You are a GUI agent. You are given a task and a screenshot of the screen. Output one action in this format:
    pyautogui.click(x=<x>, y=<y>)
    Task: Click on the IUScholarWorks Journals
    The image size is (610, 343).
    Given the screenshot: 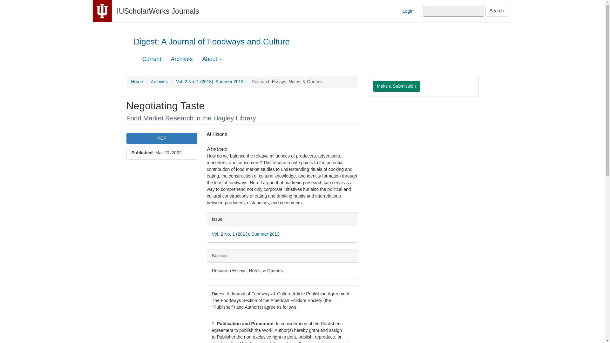 What is the action you would take?
    pyautogui.click(x=158, y=11)
    